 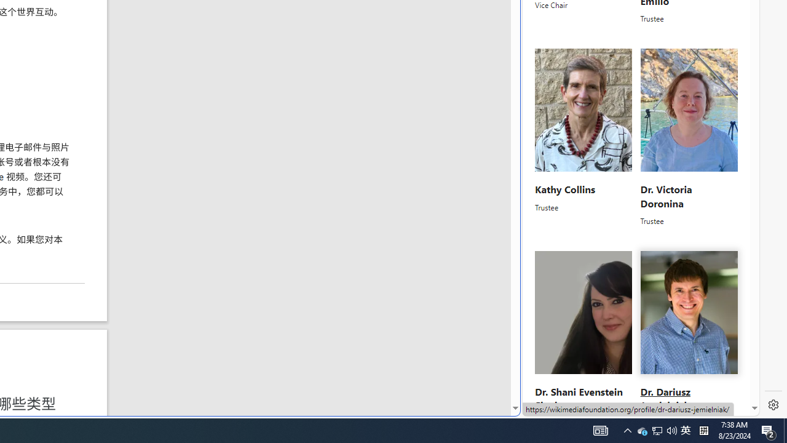 I want to click on Dr. Victoria DoroninaTrustee, so click(x=689, y=138).